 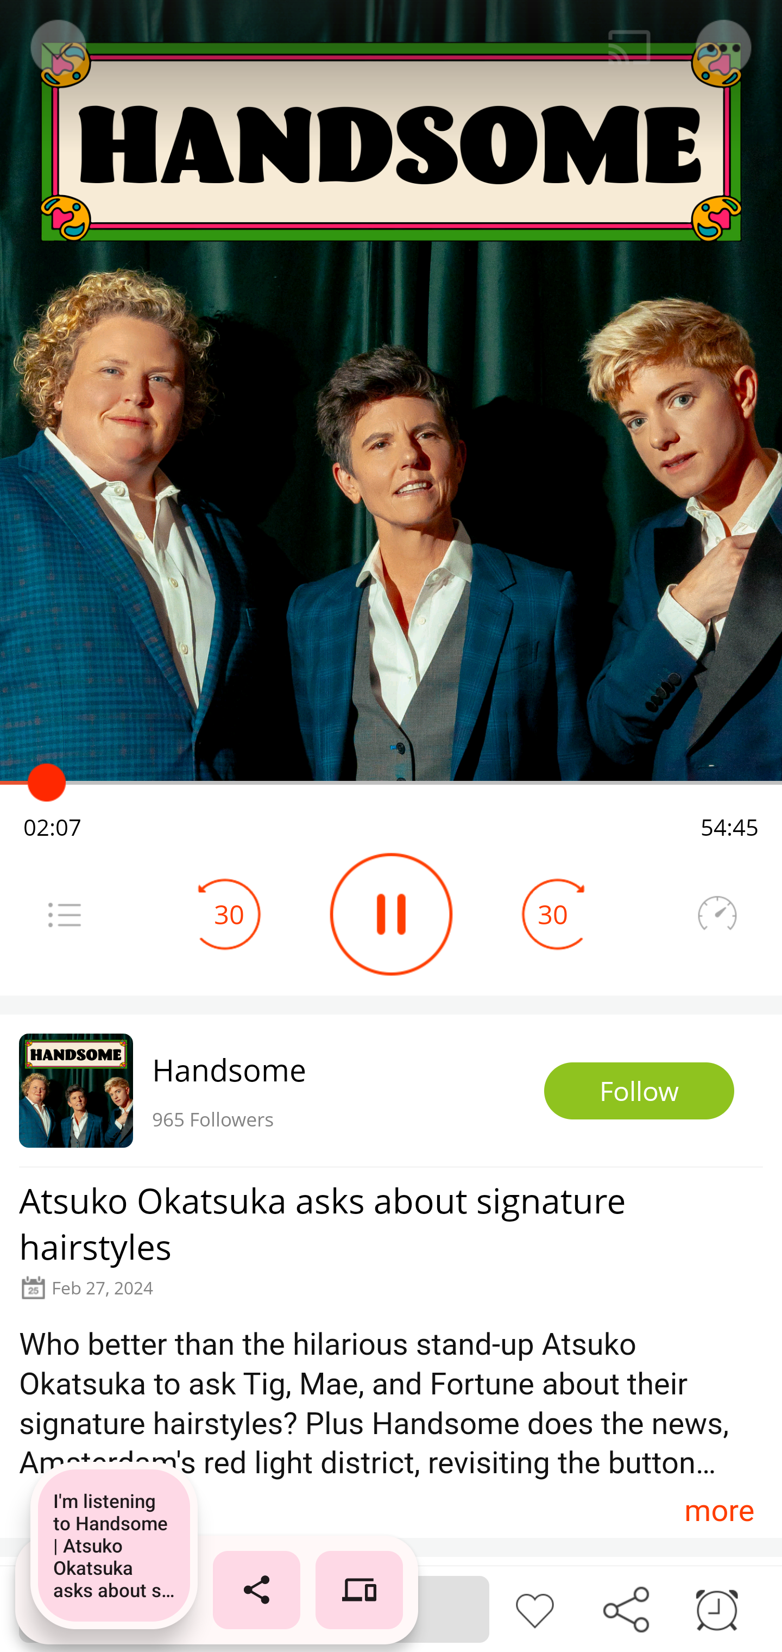 I want to click on Handsome 965 Followers Follow, so click(x=391, y=1090).